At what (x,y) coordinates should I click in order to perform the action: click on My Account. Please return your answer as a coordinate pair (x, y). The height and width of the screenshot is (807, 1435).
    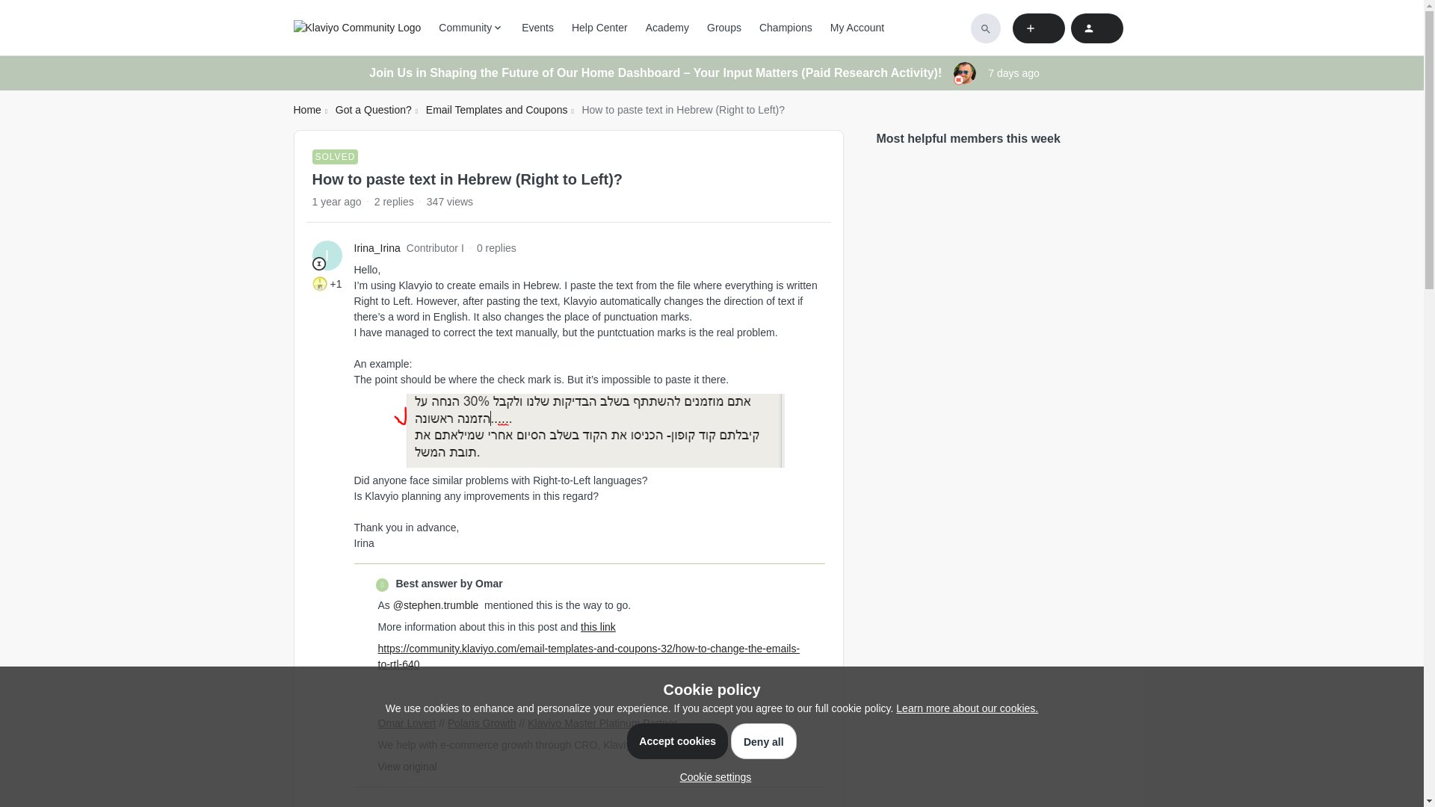
    Looking at the image, I should click on (857, 28).